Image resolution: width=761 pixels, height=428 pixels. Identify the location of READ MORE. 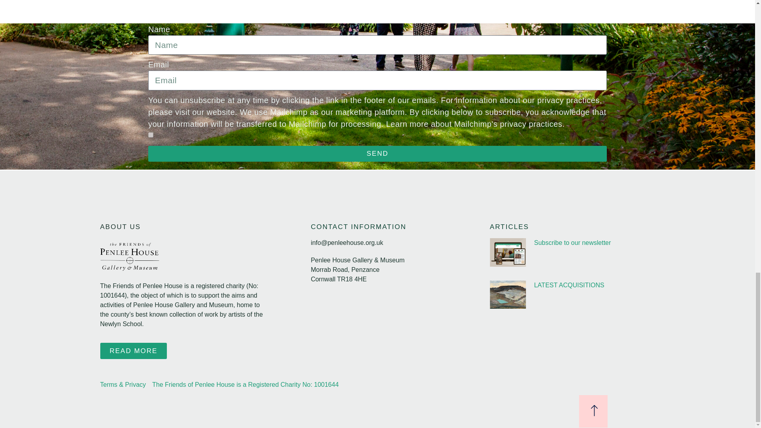
(133, 351).